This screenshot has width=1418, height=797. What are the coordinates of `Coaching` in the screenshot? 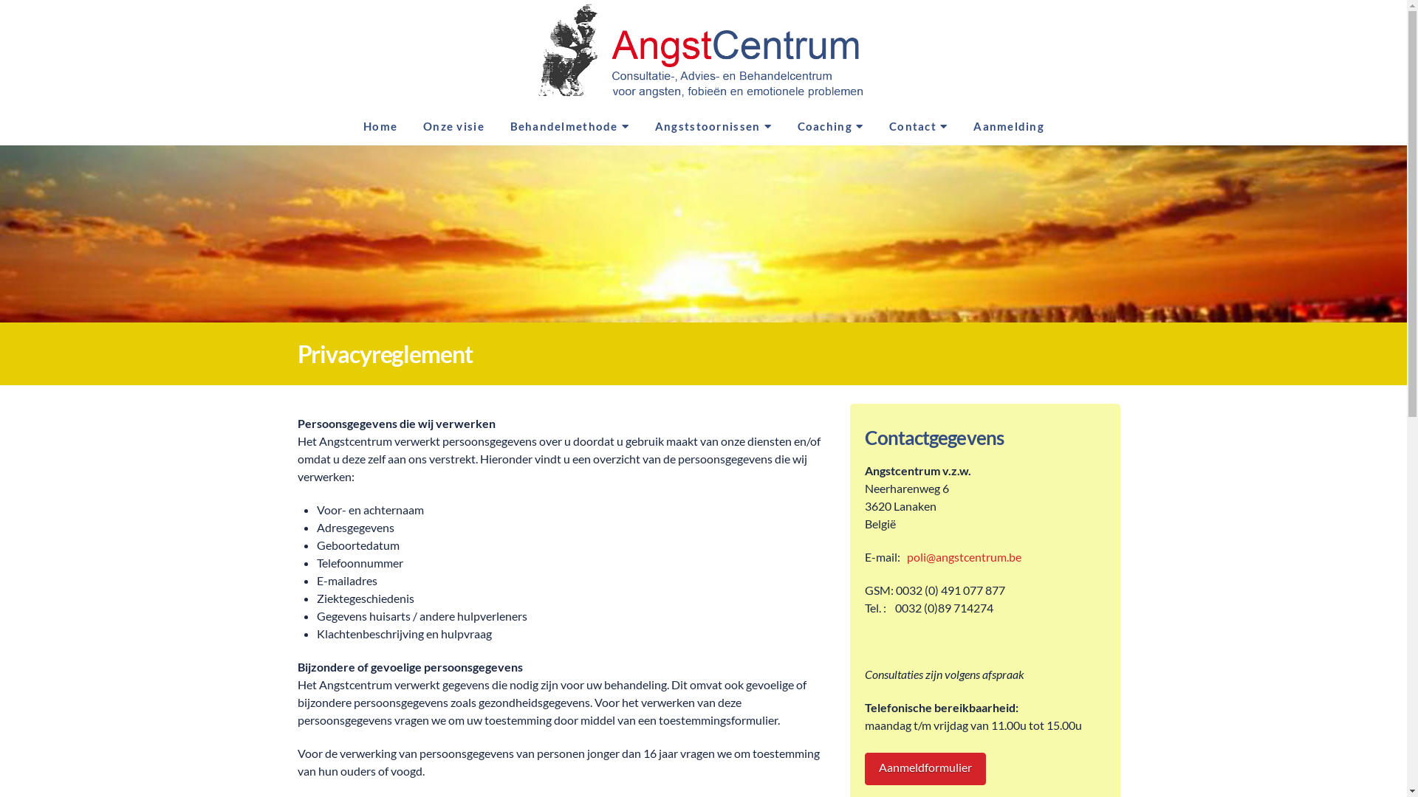 It's located at (830, 128).